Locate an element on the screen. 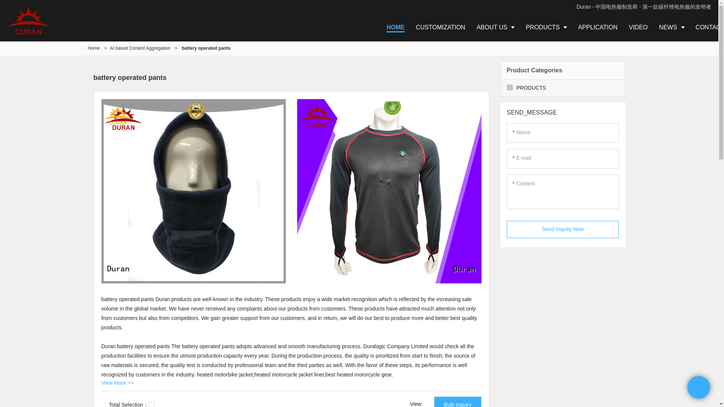 The height and width of the screenshot is (407, 724). VIDEO is located at coordinates (638, 27).